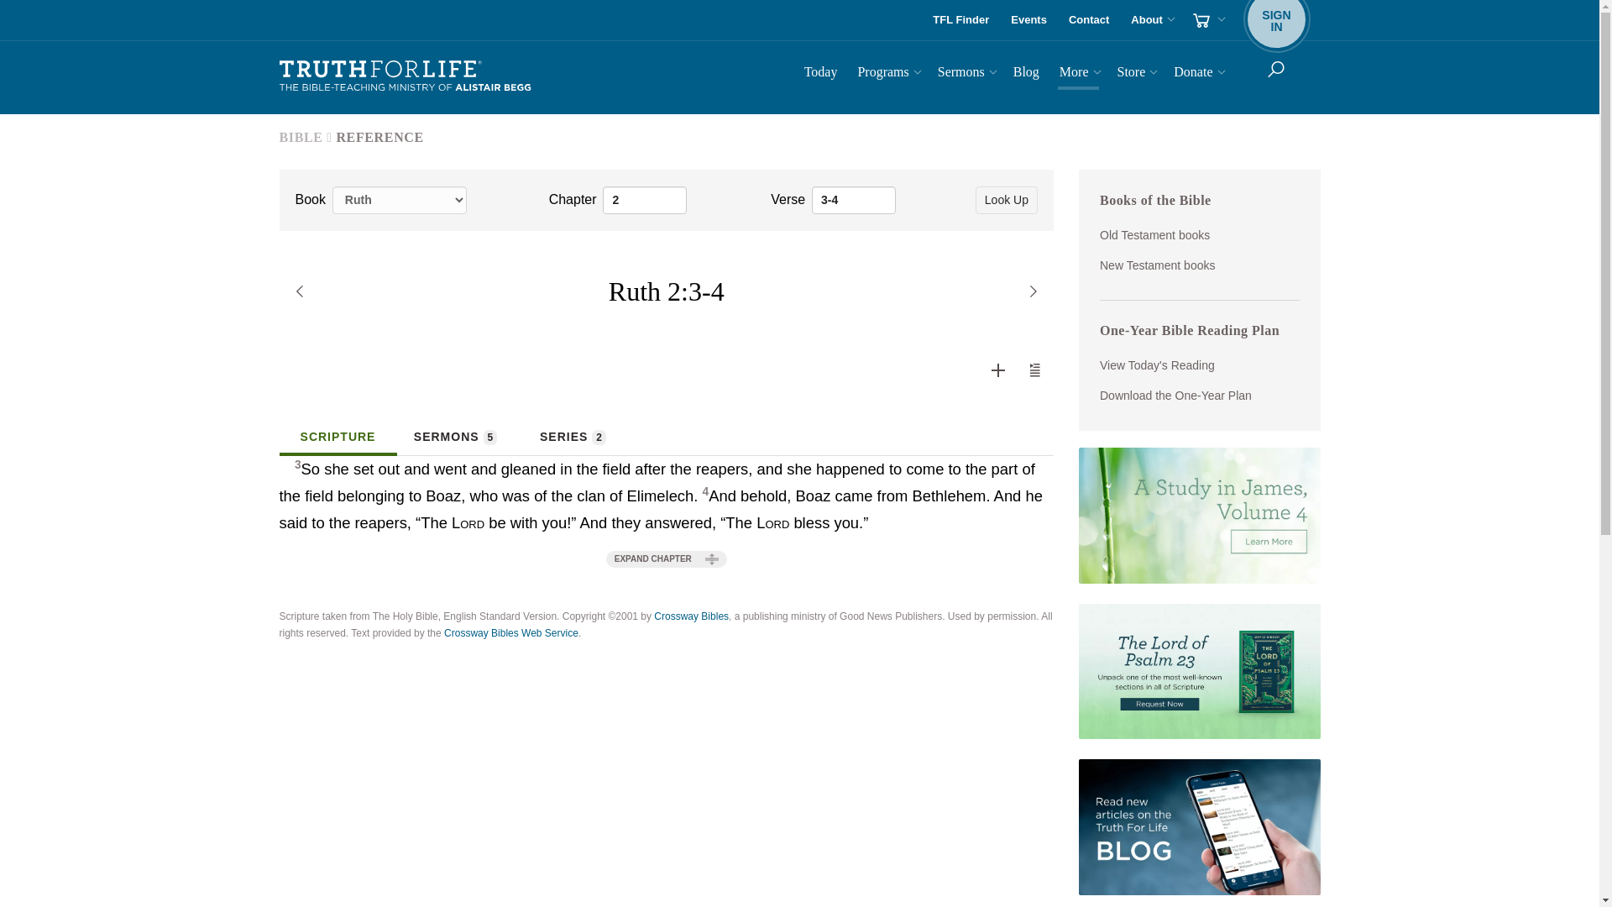 The width and height of the screenshot is (1612, 907). Describe the element at coordinates (1088, 20) in the screenshot. I see `Truth For Life` at that location.